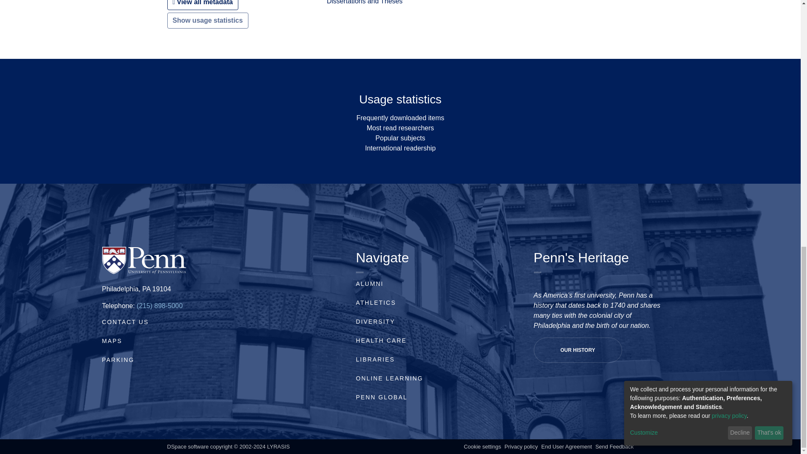  I want to click on Frequently downloaded items, so click(400, 118).